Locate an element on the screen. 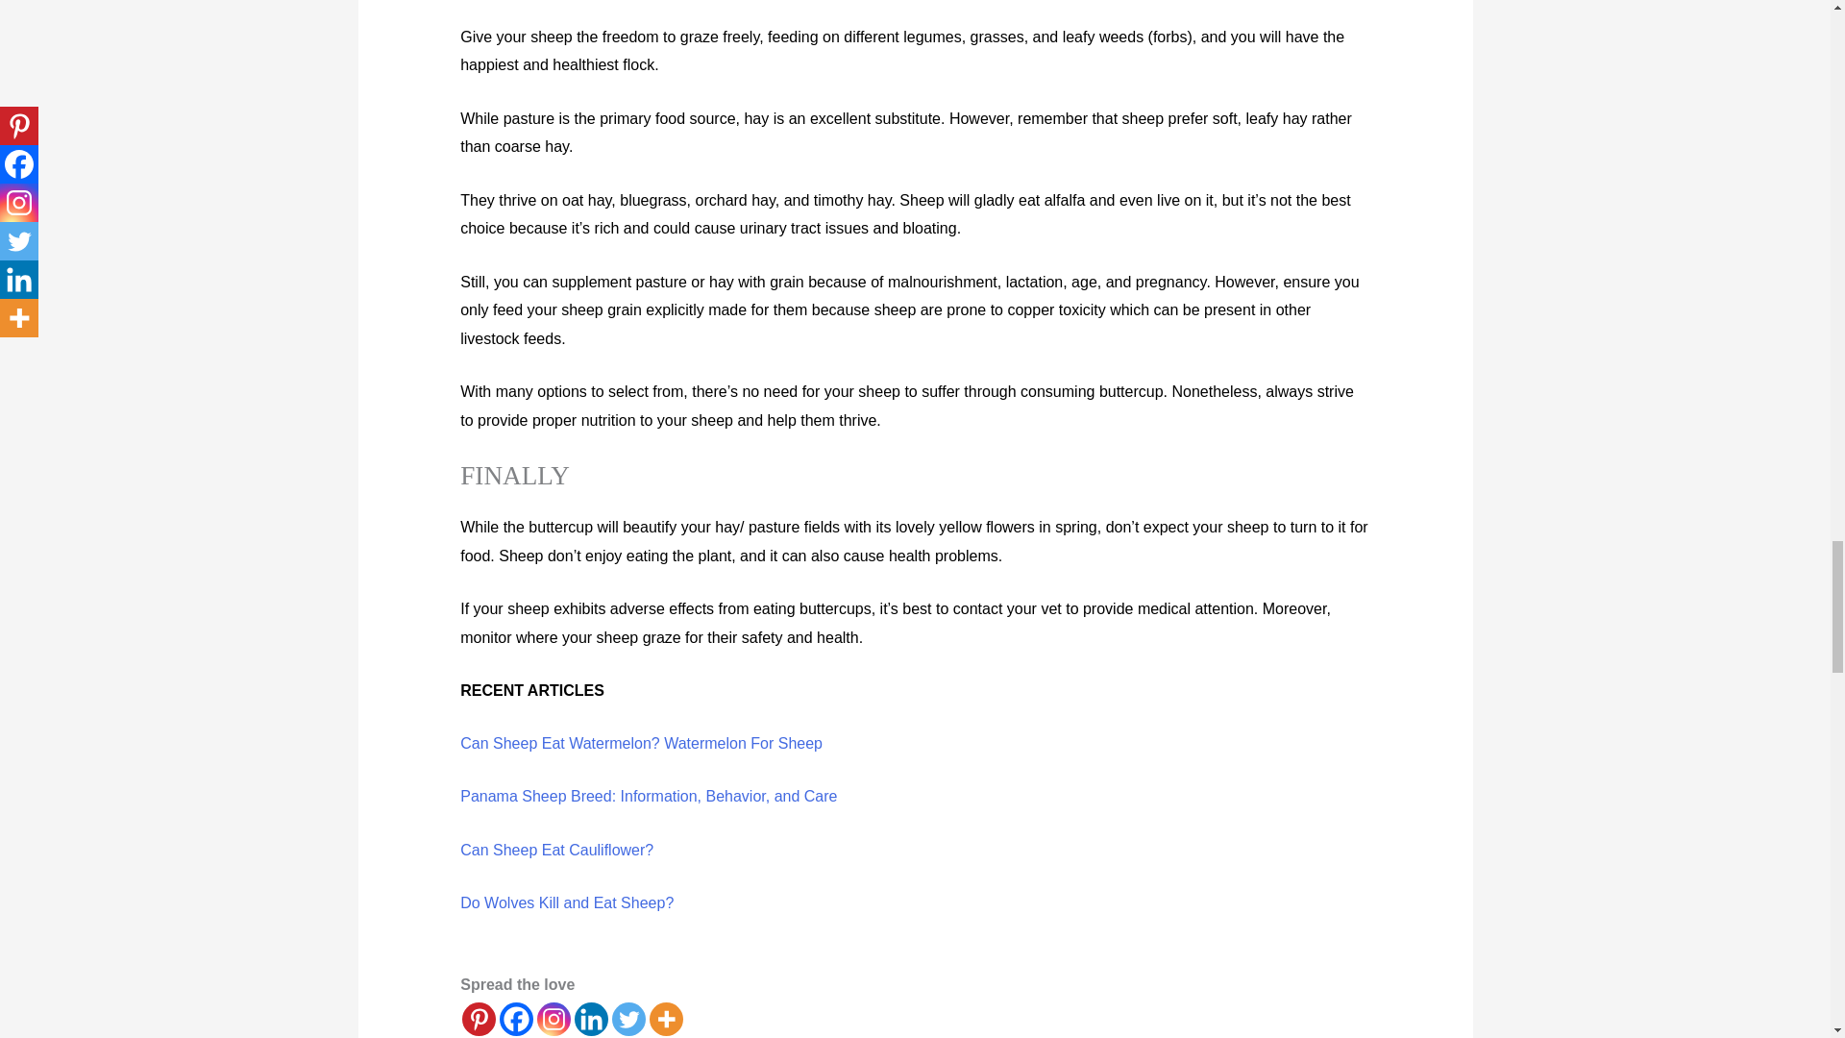 The image size is (1845, 1038). Panama Sheep Breed: Information, Behavior, and Care is located at coordinates (648, 796).